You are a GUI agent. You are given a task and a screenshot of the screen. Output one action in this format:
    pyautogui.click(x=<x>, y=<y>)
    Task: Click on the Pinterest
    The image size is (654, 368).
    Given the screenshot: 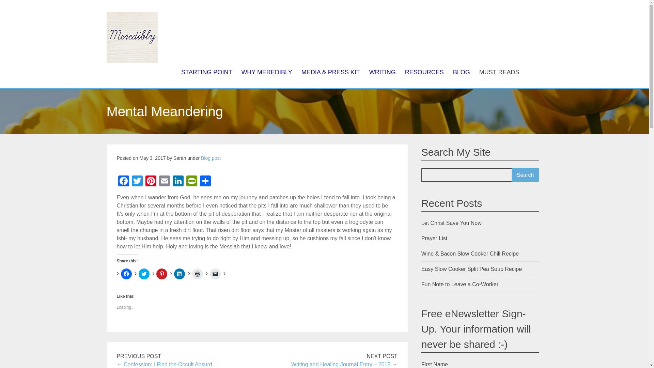 What is the action you would take?
    pyautogui.click(x=151, y=182)
    